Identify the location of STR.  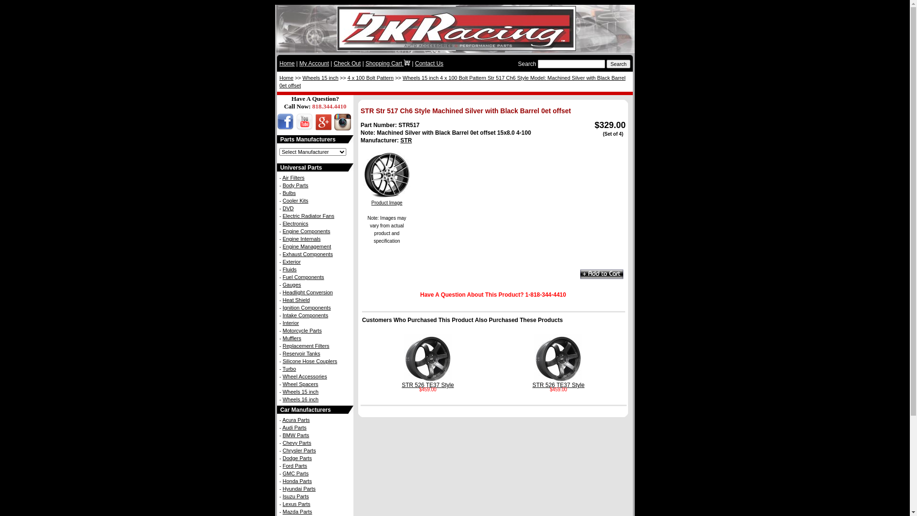
(406, 140).